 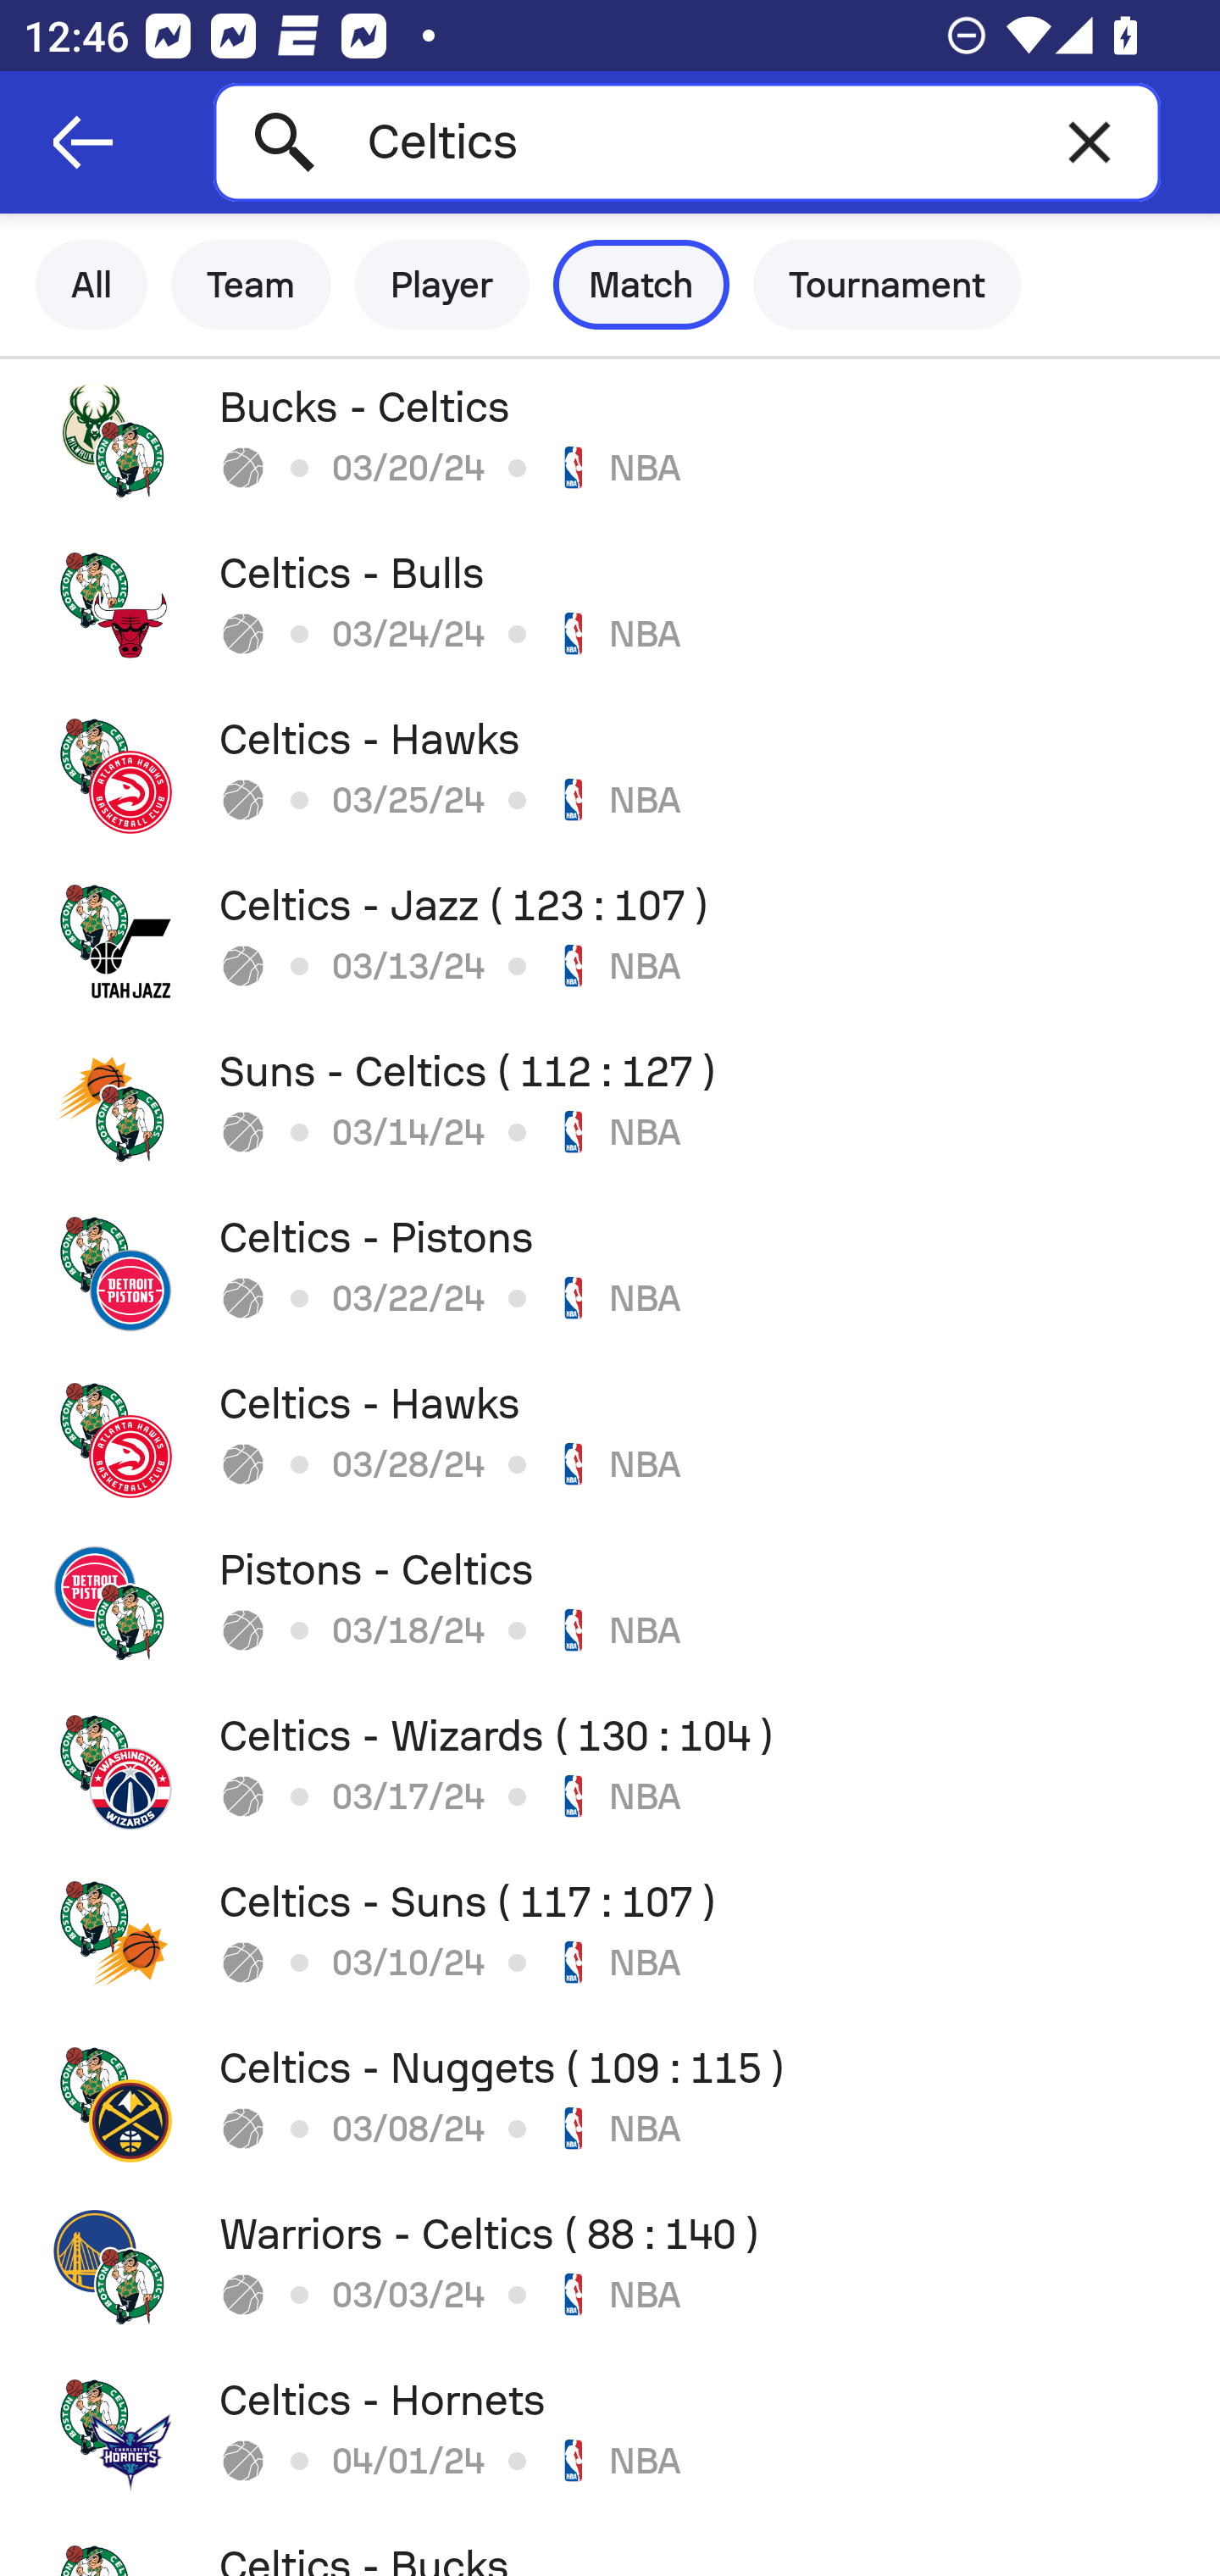 What do you see at coordinates (610, 441) in the screenshot?
I see `Bucks - Celtics 03/20/24 NBA` at bounding box center [610, 441].